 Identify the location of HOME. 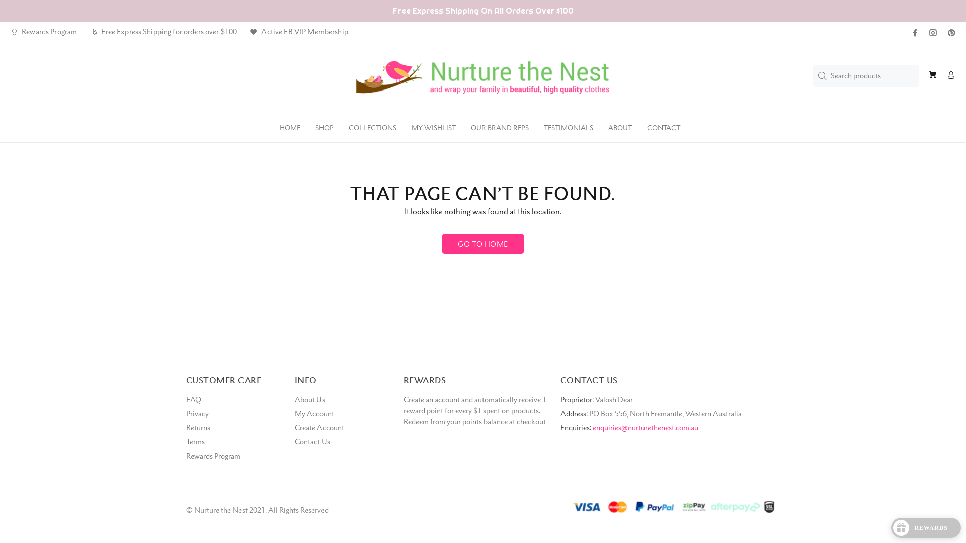
(290, 125).